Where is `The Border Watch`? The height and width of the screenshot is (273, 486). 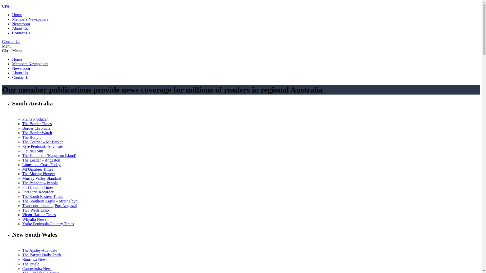 The Border Watch is located at coordinates (37, 133).